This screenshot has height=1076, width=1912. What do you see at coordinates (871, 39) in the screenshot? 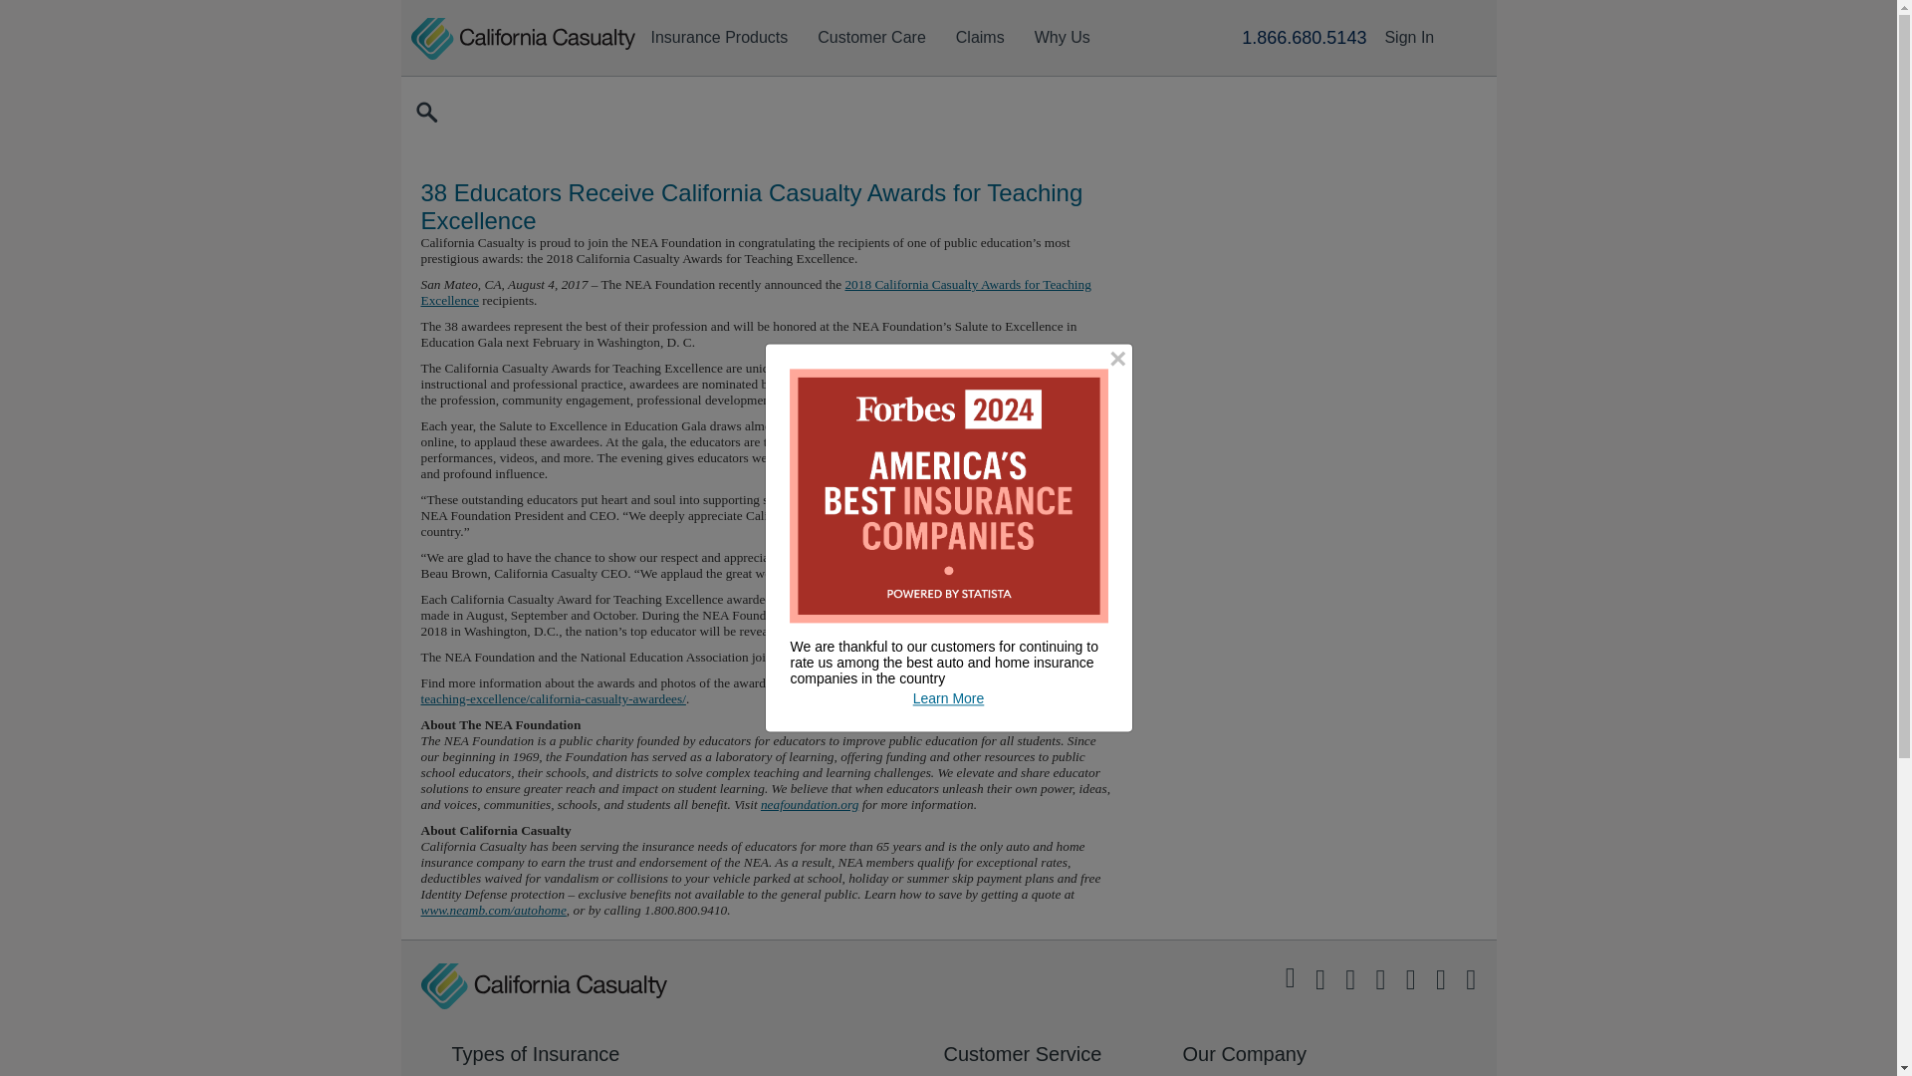
I see `Customer Care` at bounding box center [871, 39].